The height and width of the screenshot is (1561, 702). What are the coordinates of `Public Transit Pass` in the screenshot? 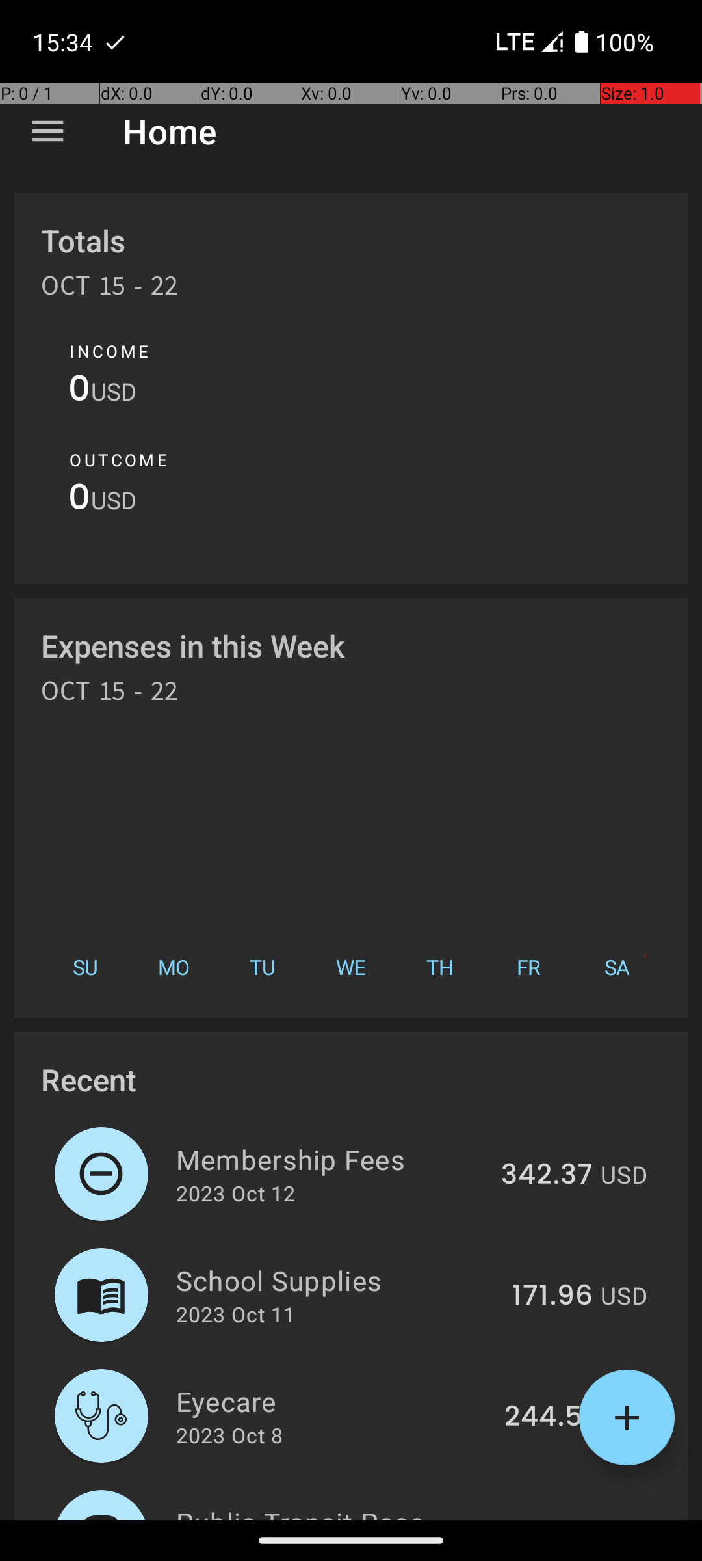 It's located at (338, 1512).